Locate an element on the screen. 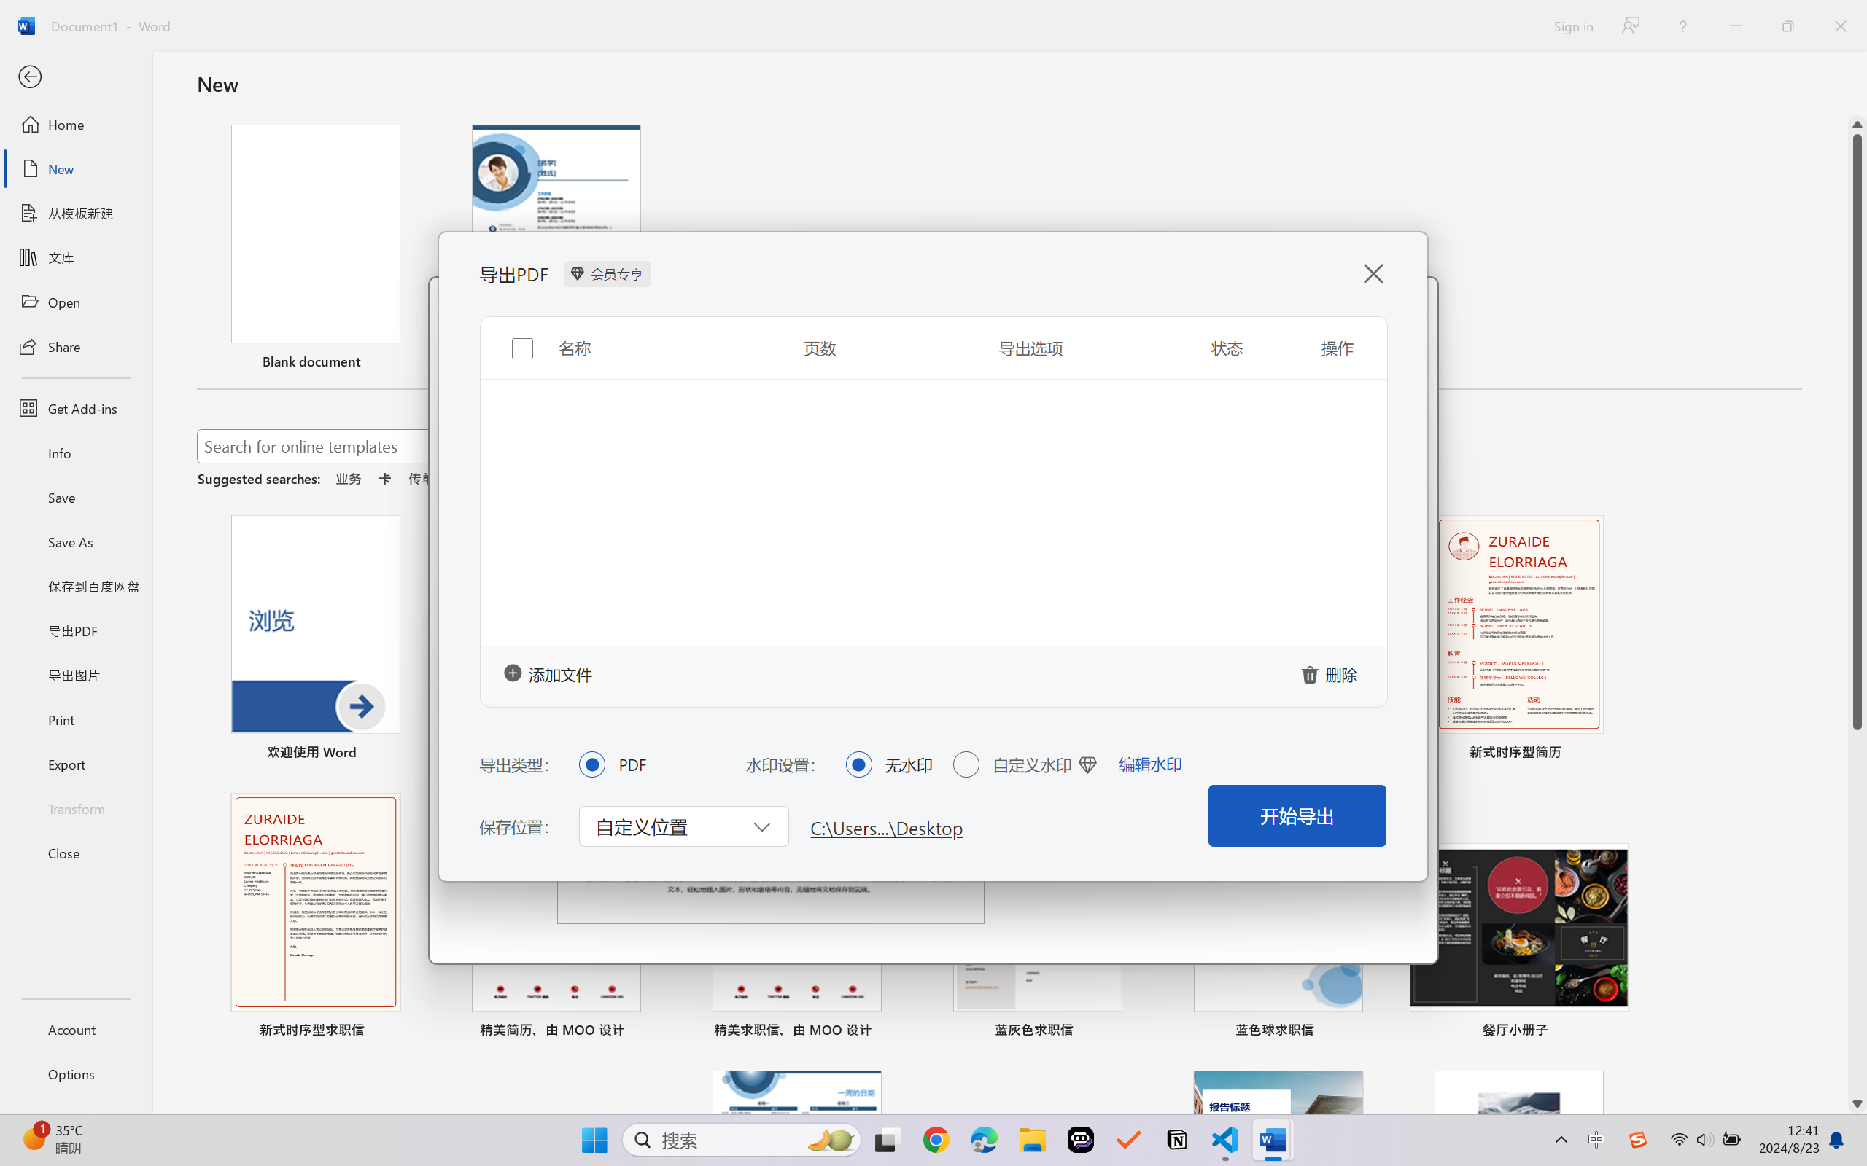  Options is located at coordinates (76, 1074).